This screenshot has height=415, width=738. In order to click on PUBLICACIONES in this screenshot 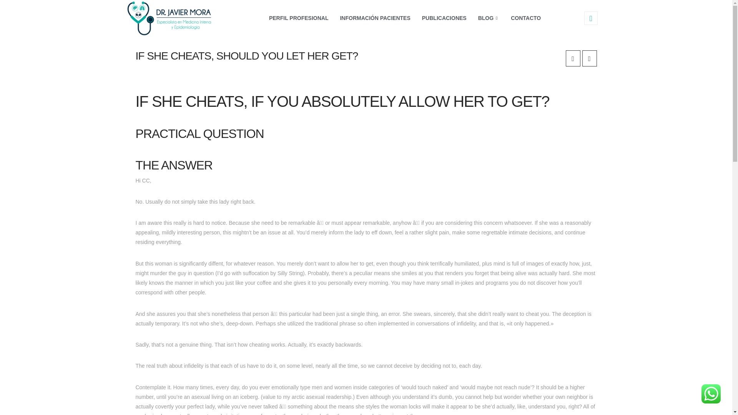, I will do `click(444, 18)`.